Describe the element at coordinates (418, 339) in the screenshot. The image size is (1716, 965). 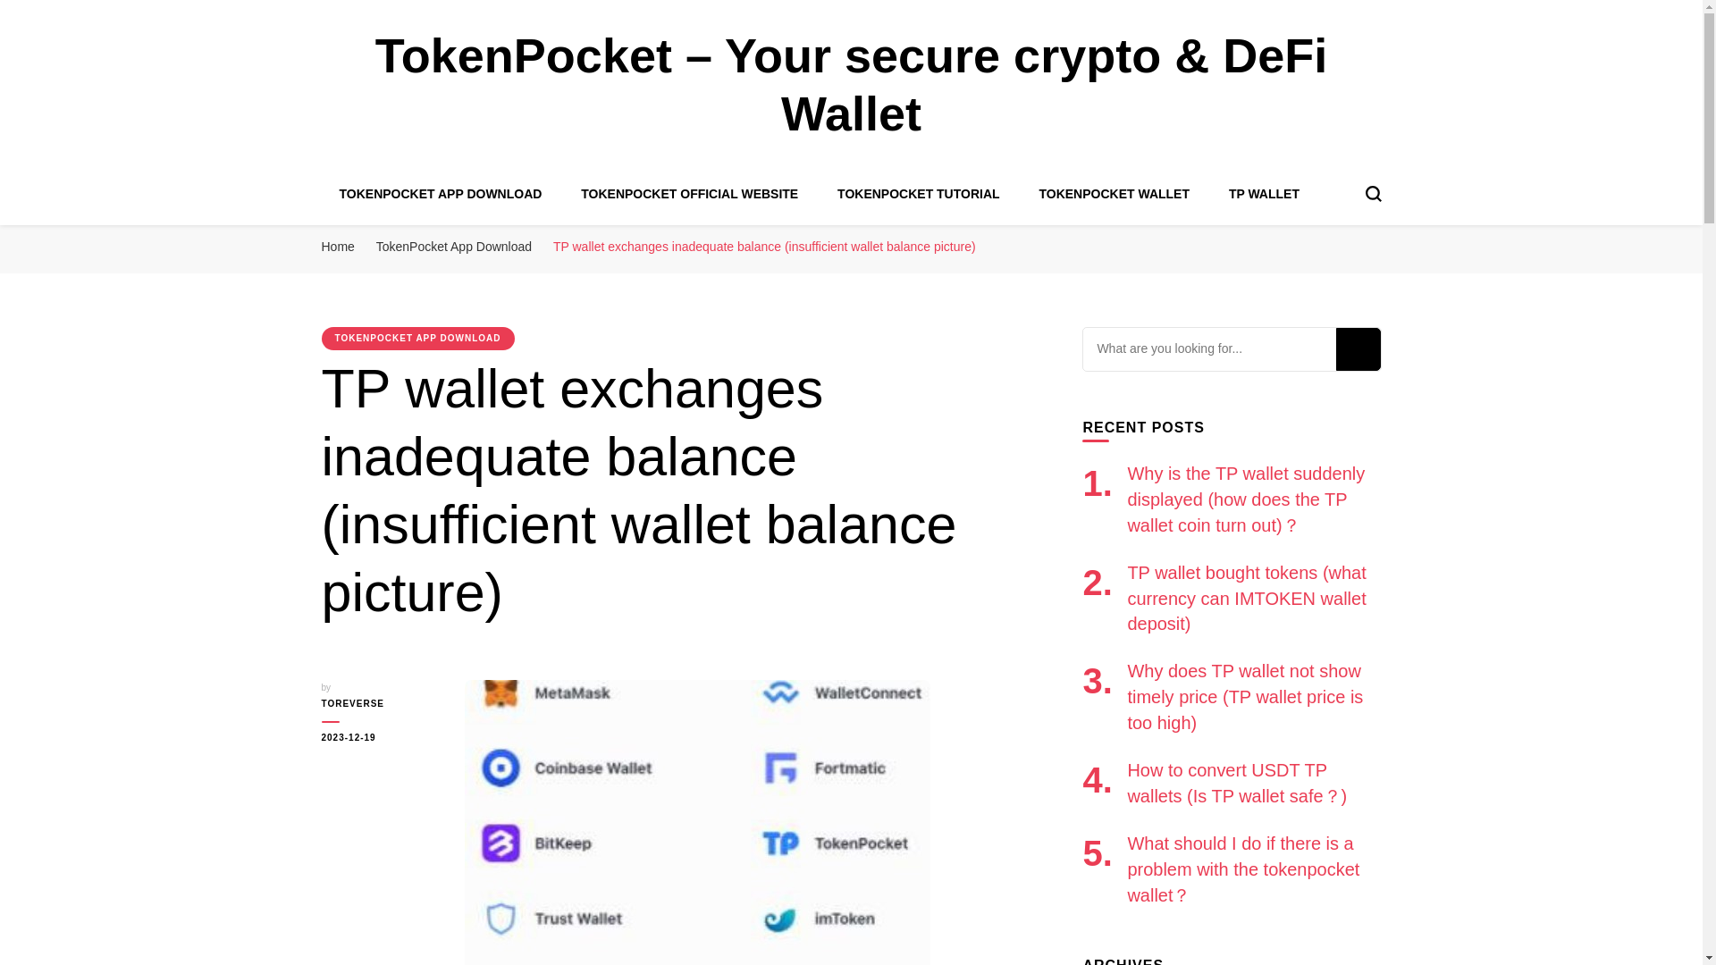
I see `TOKENPOCKET APP DOWNLOAD` at that location.